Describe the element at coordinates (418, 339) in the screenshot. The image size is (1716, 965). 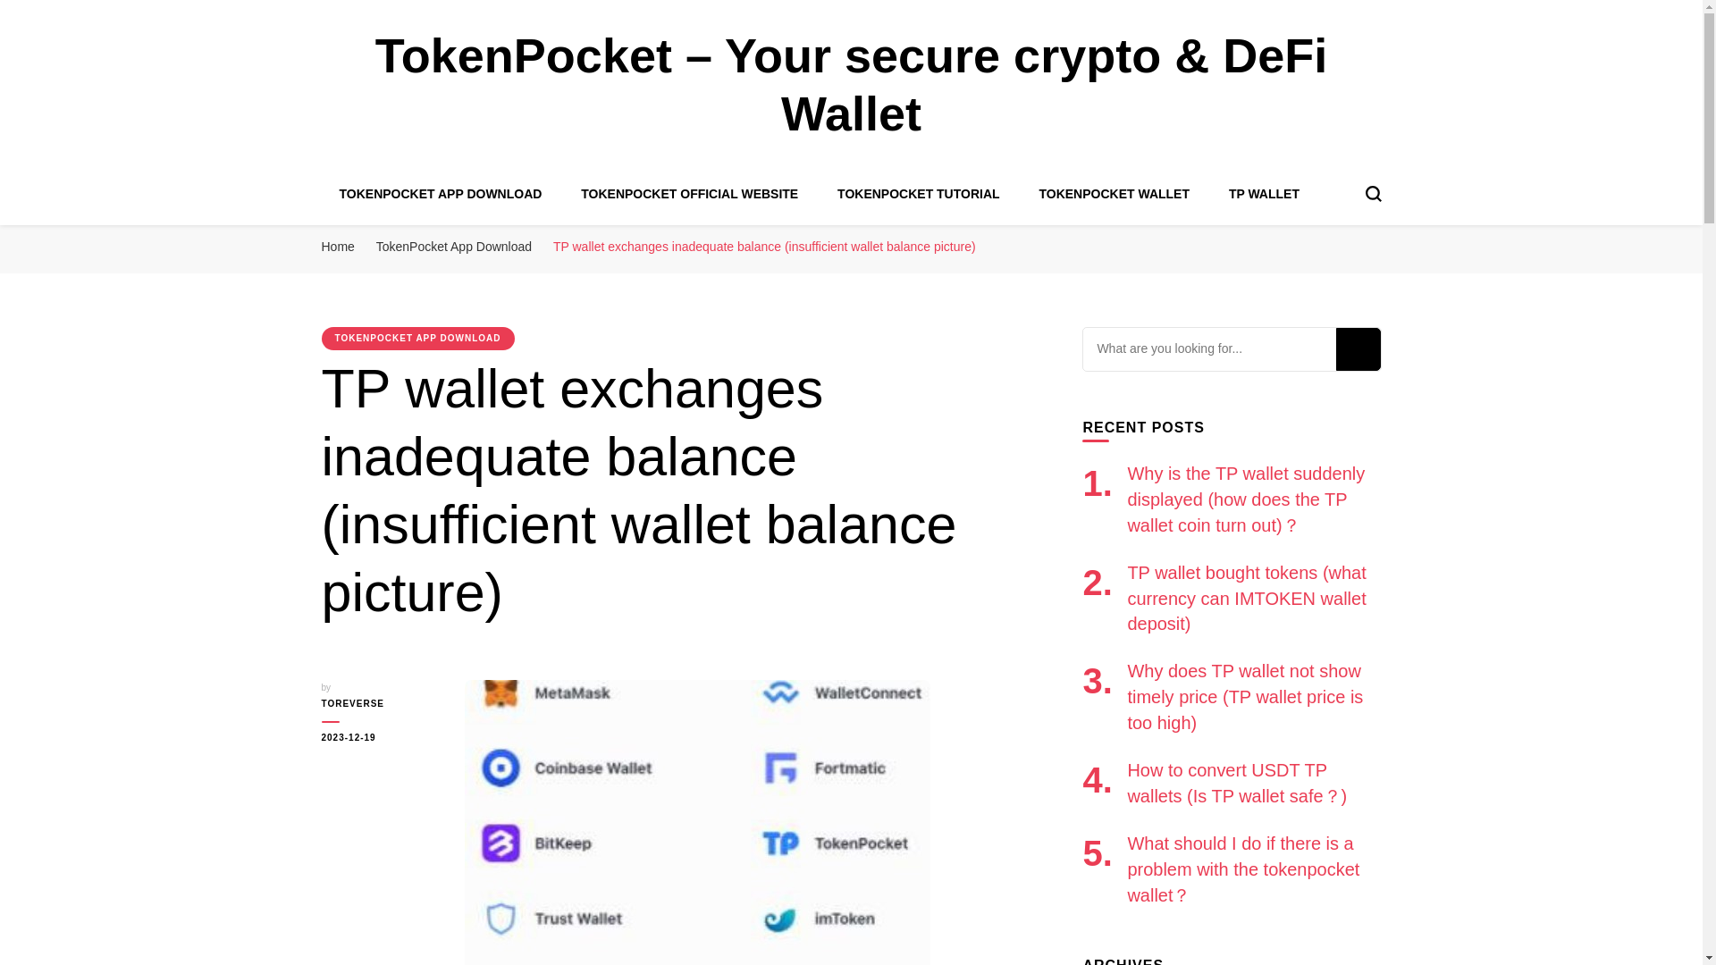
I see `TOKENPOCKET APP DOWNLOAD` at that location.